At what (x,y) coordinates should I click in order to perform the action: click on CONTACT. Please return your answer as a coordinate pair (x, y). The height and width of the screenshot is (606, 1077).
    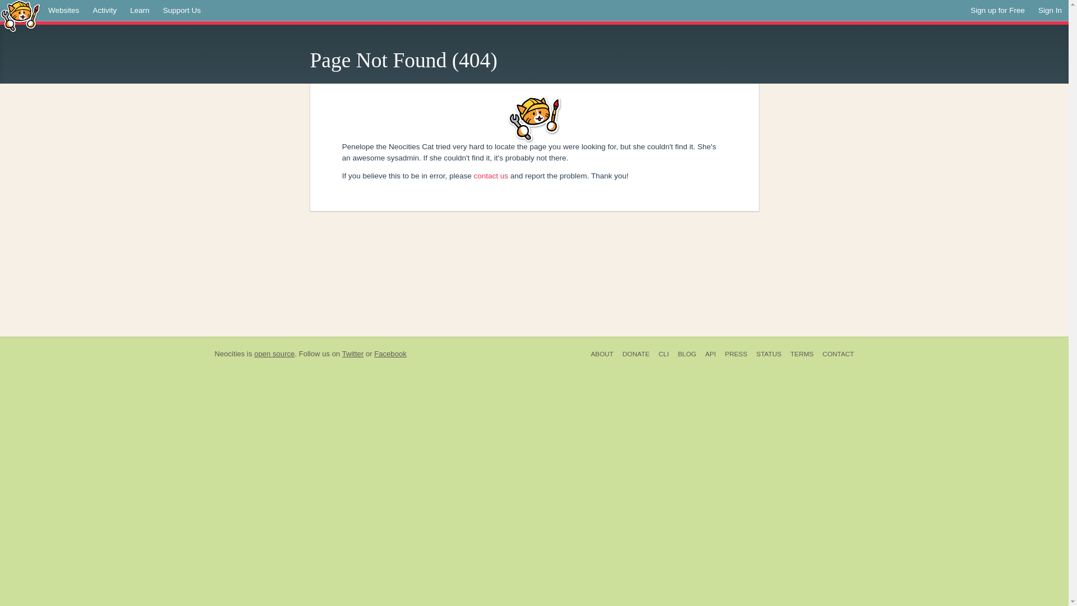
    Looking at the image, I should click on (836, 354).